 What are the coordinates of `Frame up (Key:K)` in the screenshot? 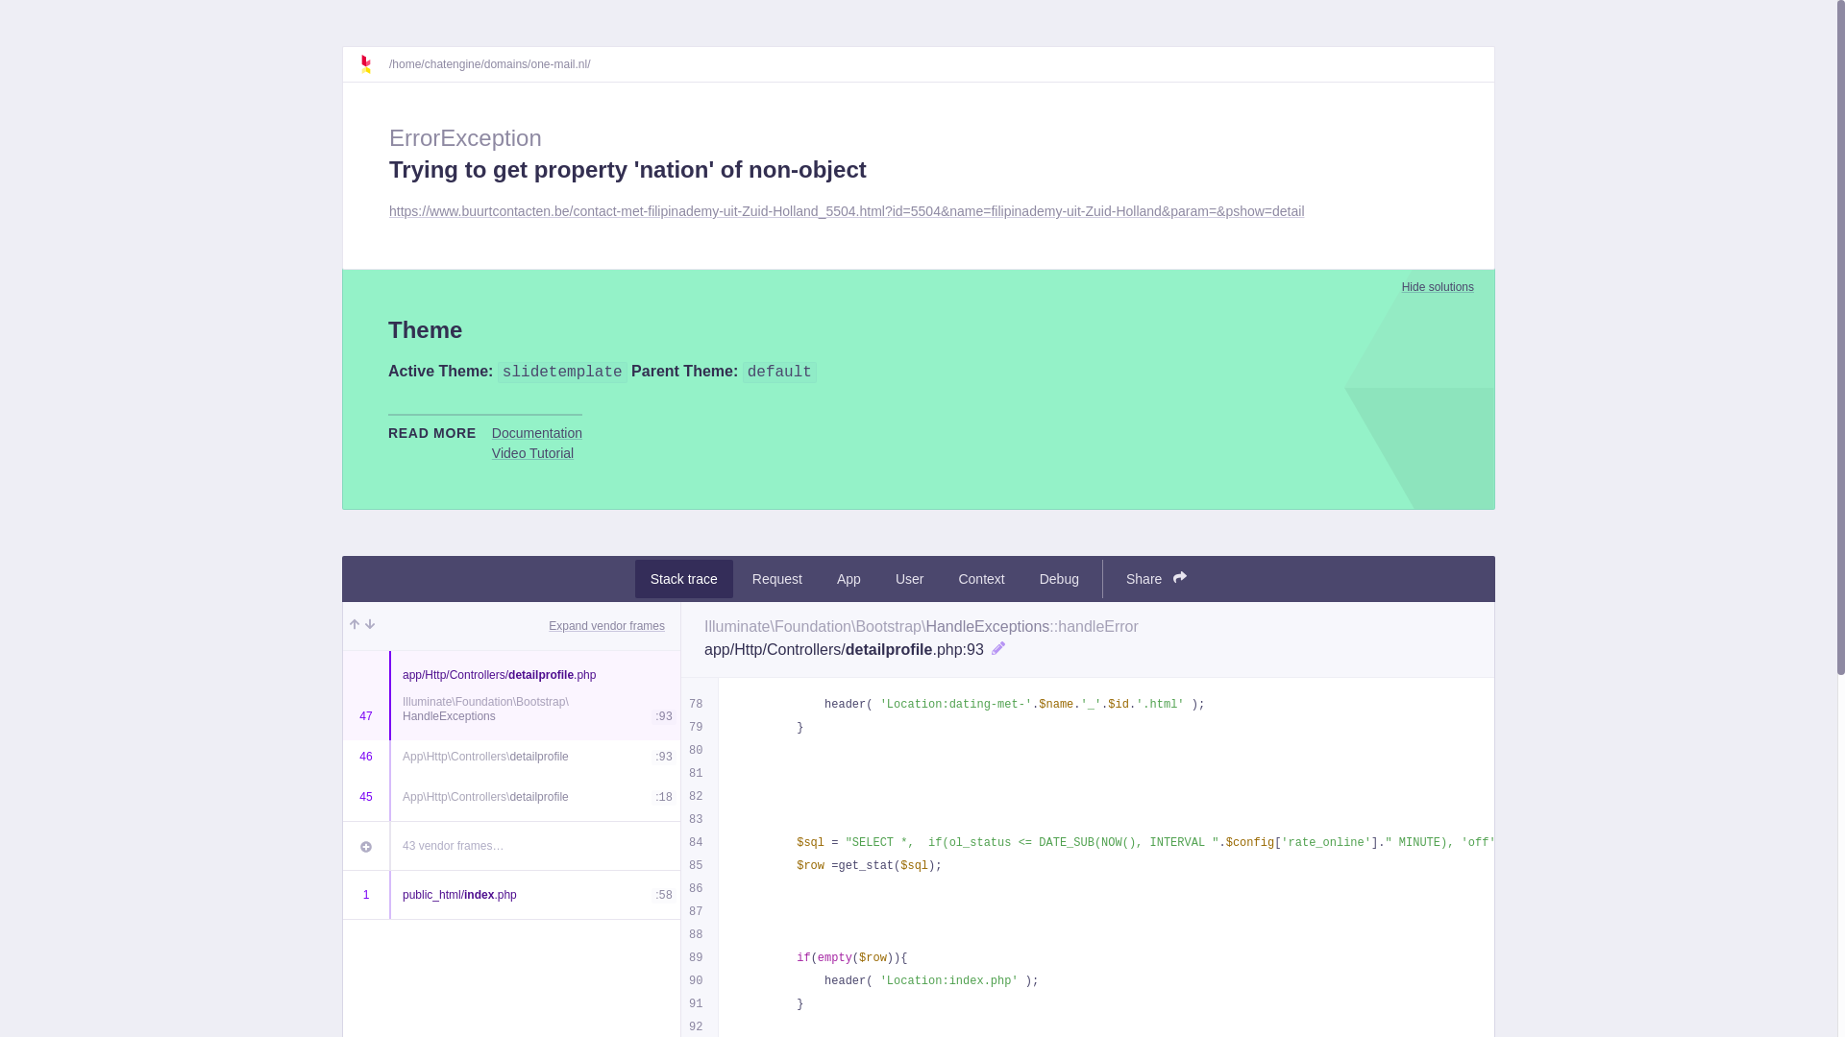 It's located at (355, 626).